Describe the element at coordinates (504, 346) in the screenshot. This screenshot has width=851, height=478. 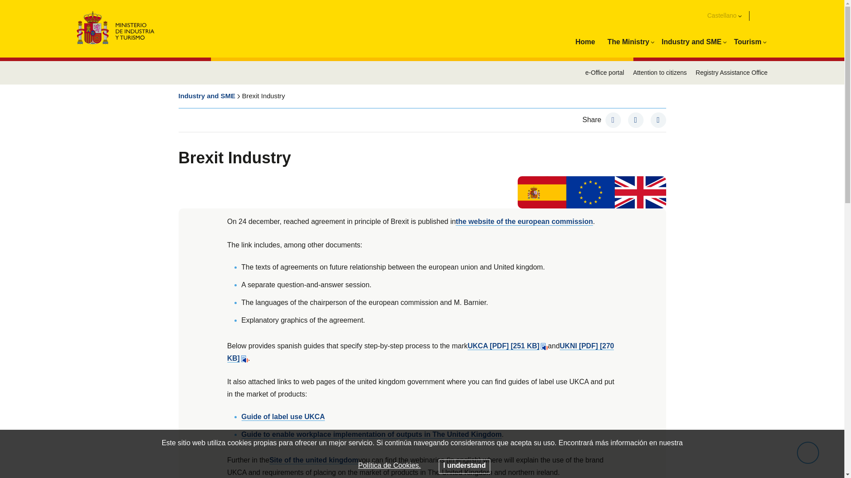
I see `Opens a new window` at that location.